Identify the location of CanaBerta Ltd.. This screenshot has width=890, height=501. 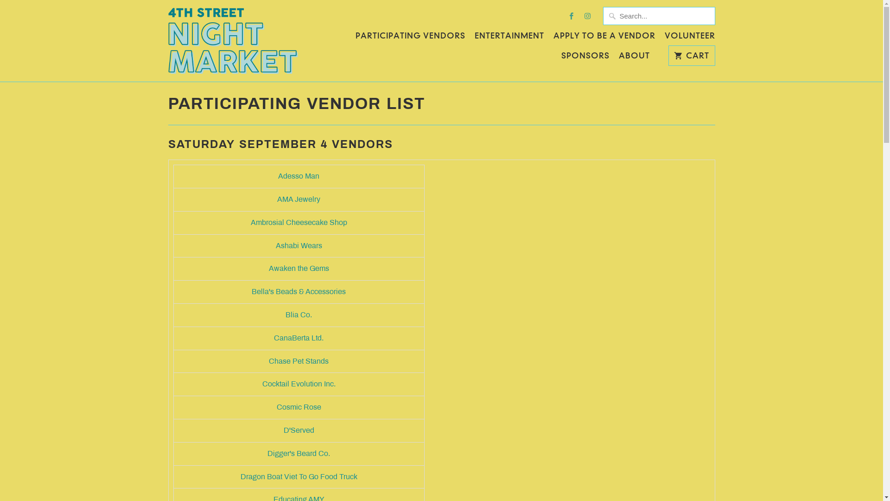
(299, 338).